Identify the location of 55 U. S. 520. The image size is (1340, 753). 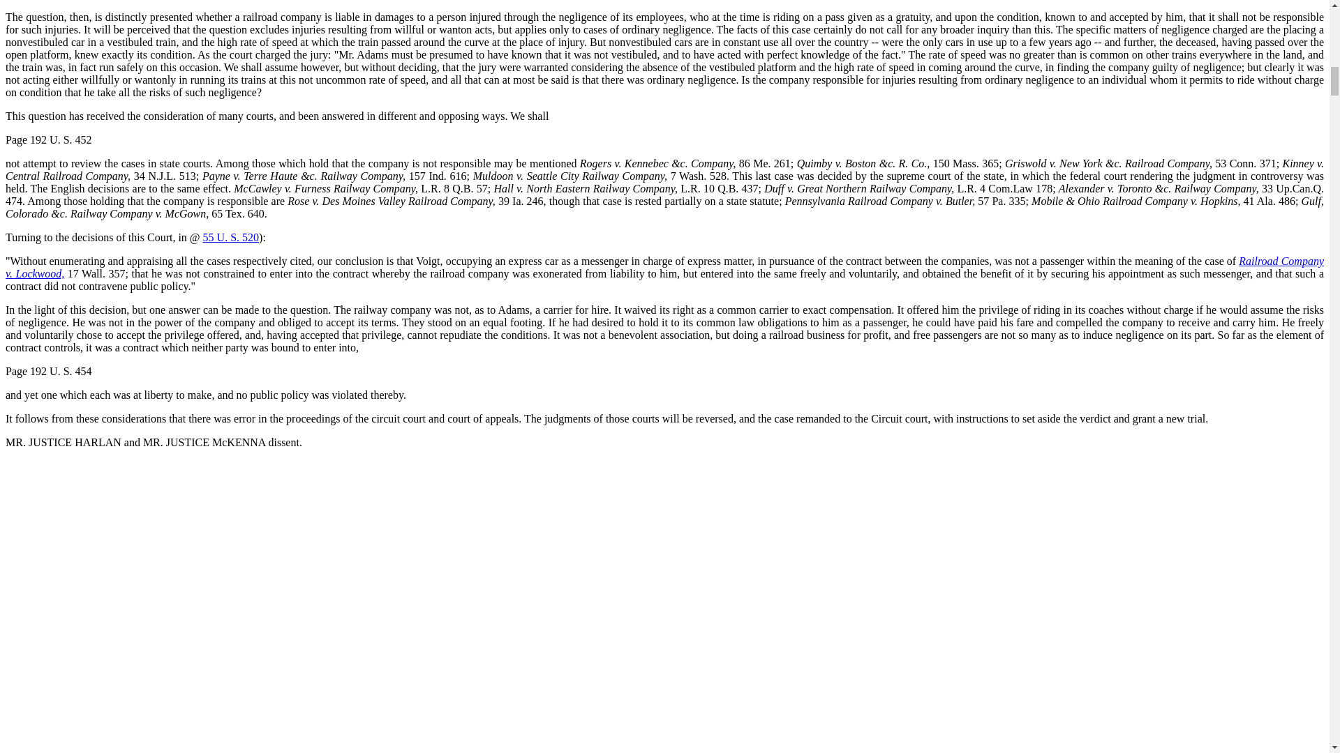
(230, 237).